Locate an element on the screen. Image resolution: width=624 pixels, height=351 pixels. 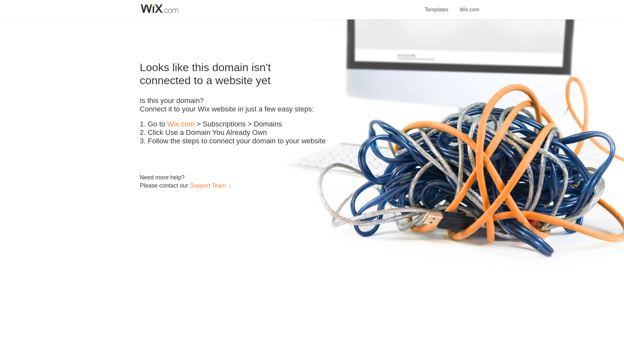
Support Team is located at coordinates (208, 185).